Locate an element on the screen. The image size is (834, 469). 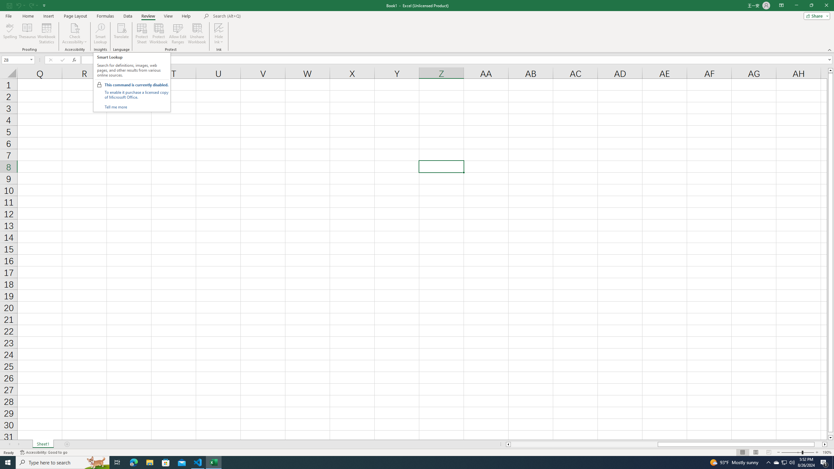
Hide Ink is located at coordinates (219, 28).